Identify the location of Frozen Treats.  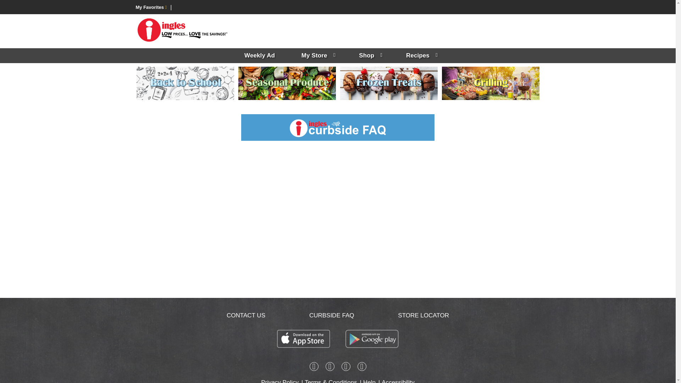
(388, 83).